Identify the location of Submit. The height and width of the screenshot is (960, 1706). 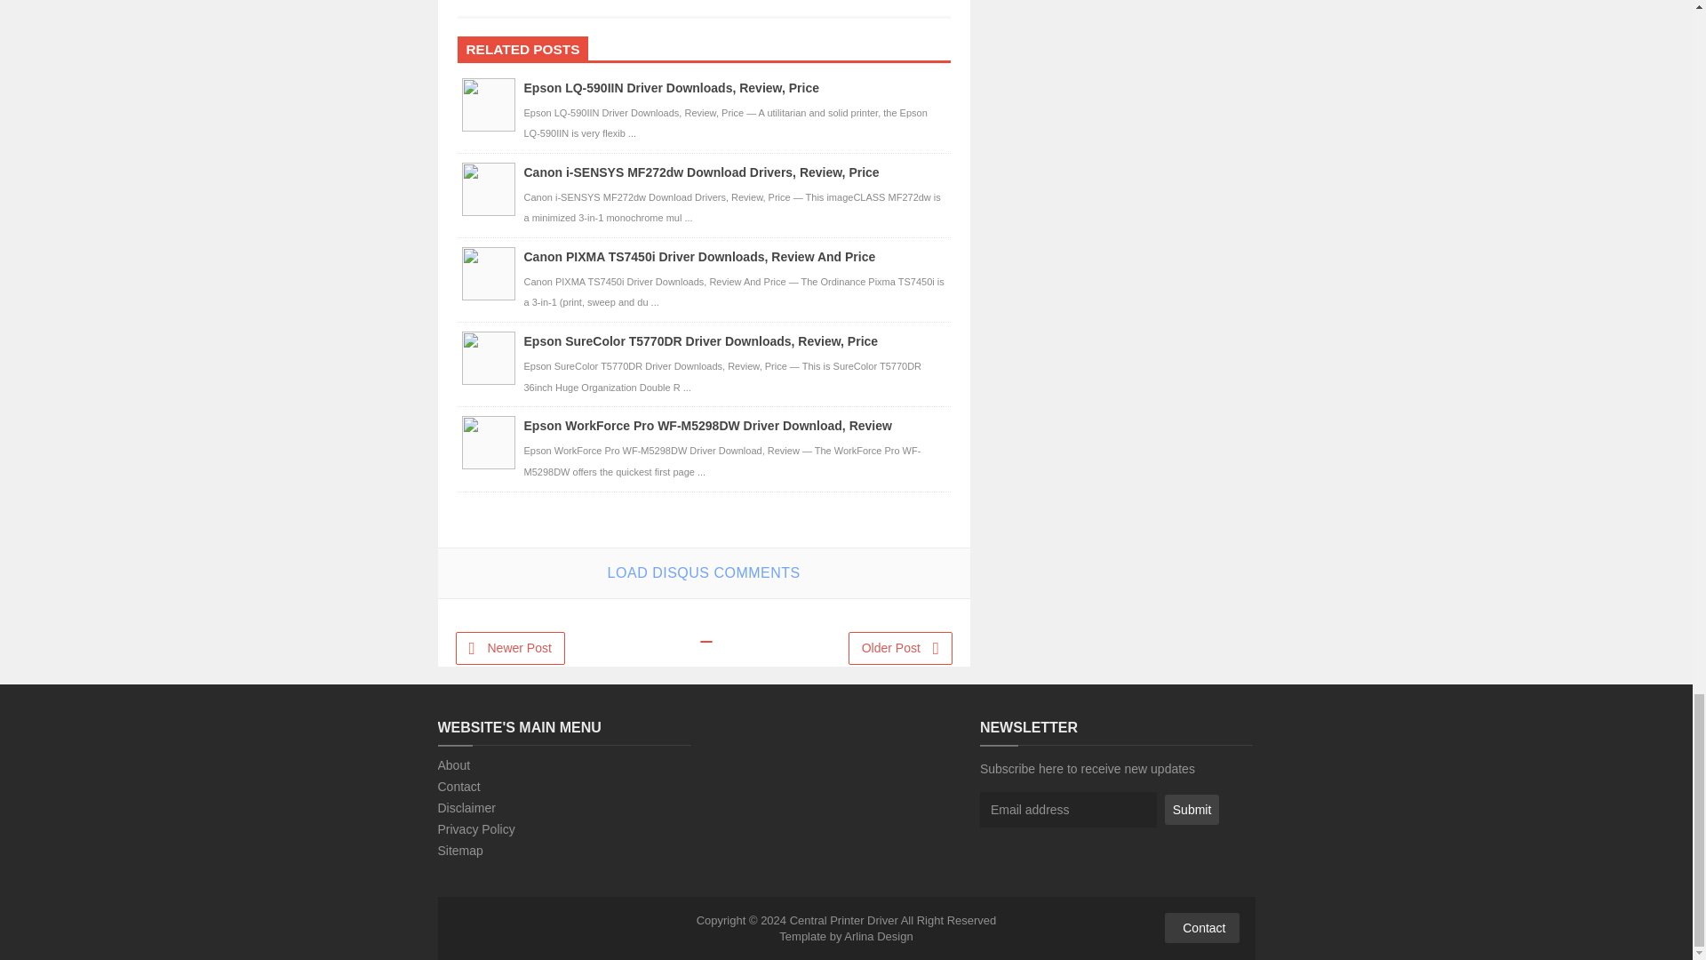
(1192, 809).